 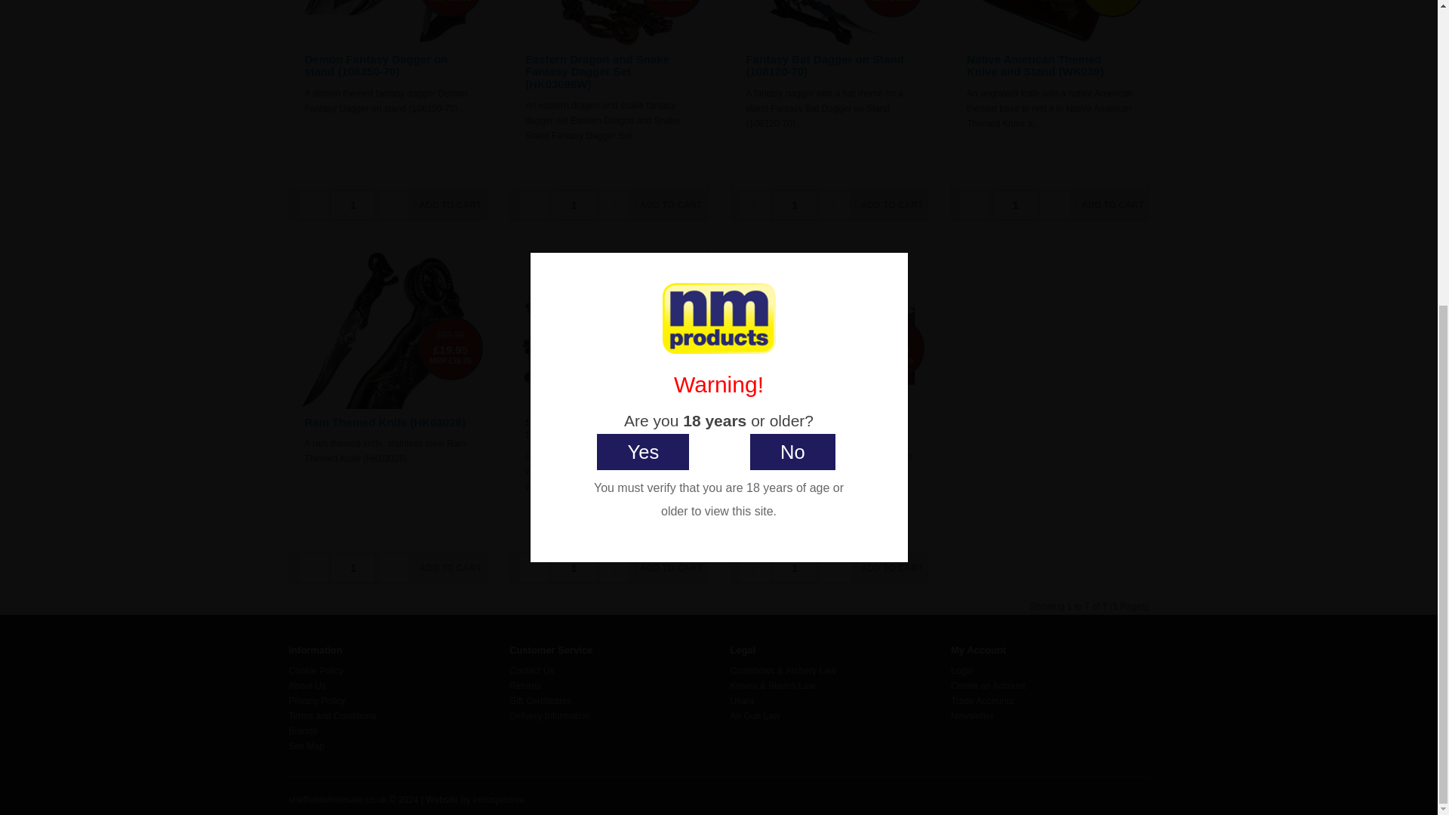 I want to click on 1, so click(x=574, y=568).